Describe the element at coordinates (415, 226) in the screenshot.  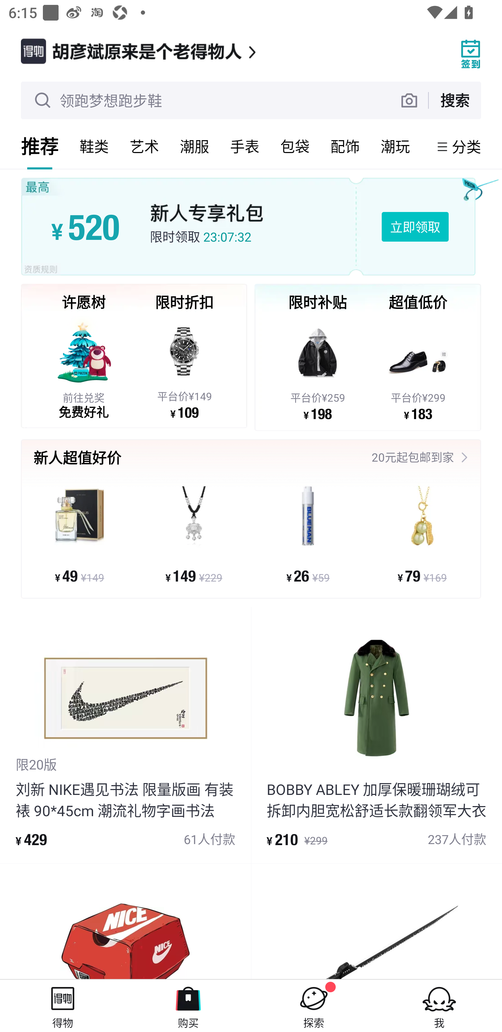
I see `立即领取` at that location.